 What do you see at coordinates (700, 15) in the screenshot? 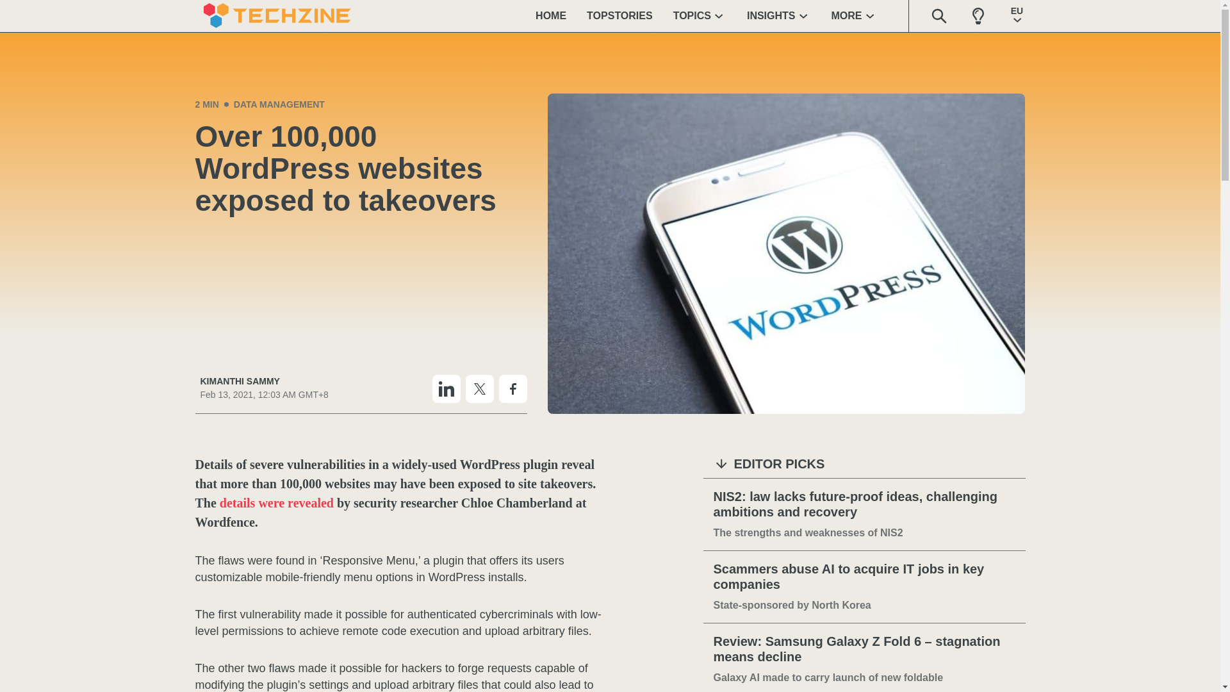
I see `TOPICS` at bounding box center [700, 15].